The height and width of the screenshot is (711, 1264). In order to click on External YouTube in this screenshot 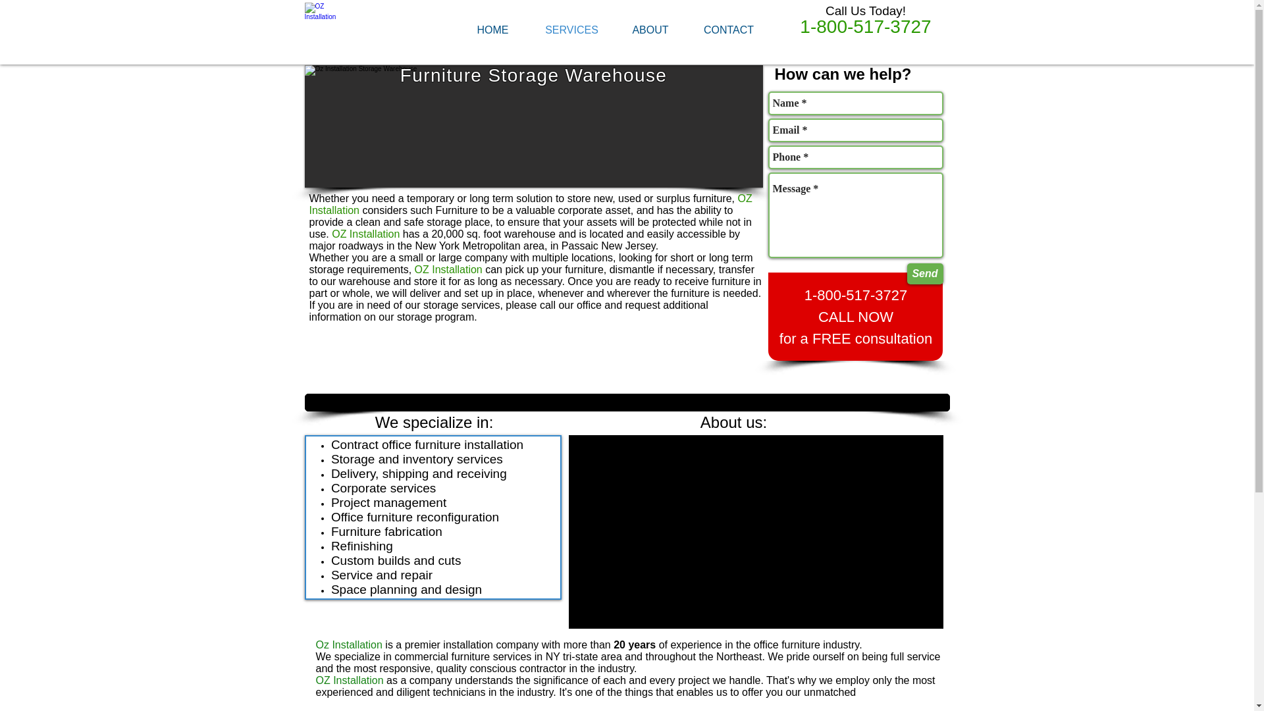, I will do `click(756, 531)`.